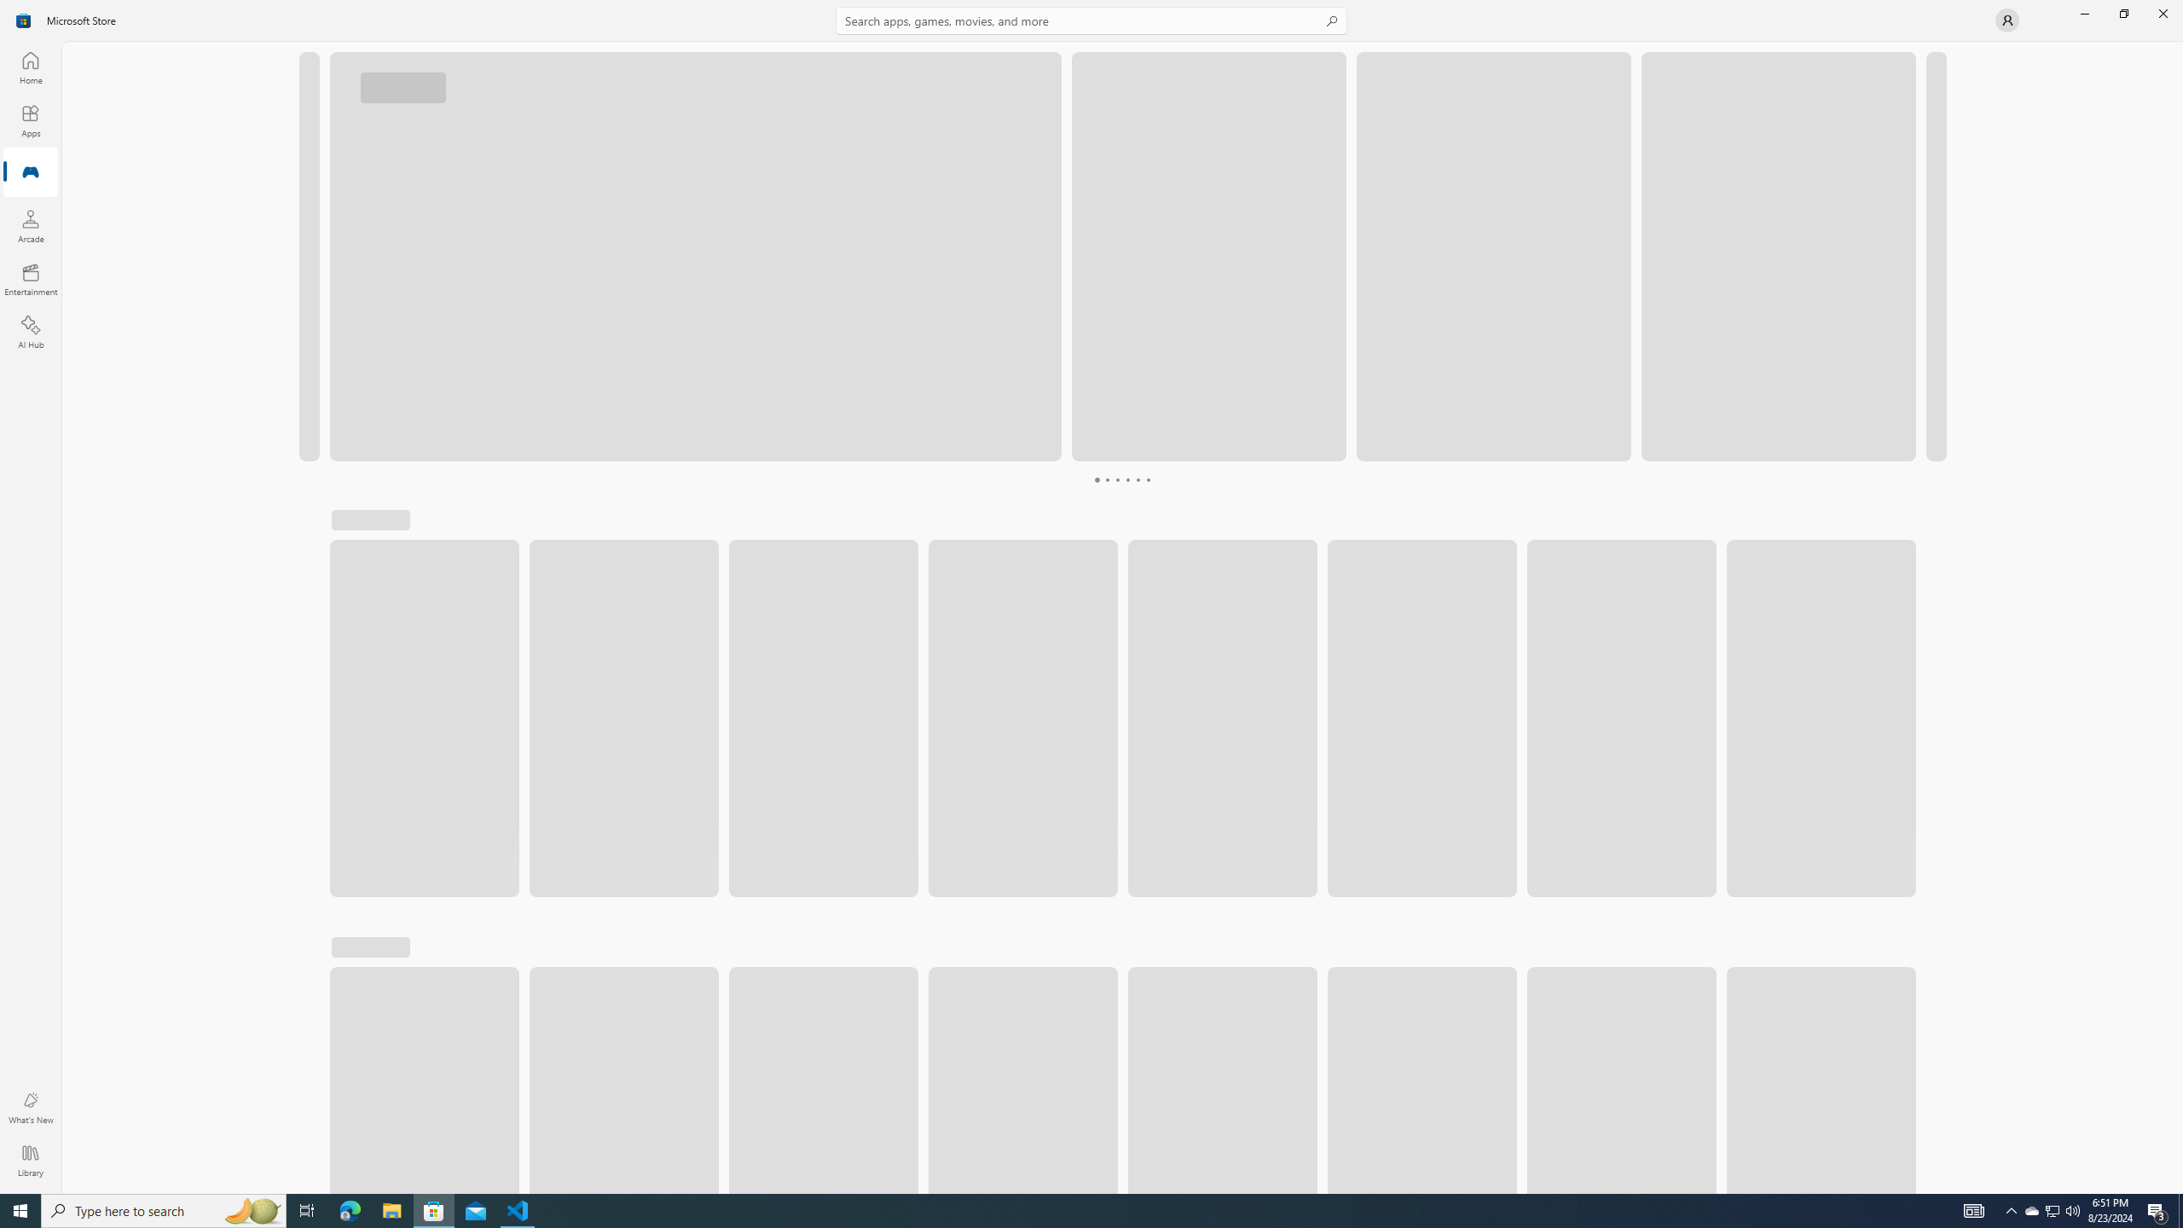 Image resolution: width=2183 pixels, height=1228 pixels. What do you see at coordinates (2123, 14) in the screenshot?
I see `Restore Microsoft Store` at bounding box center [2123, 14].